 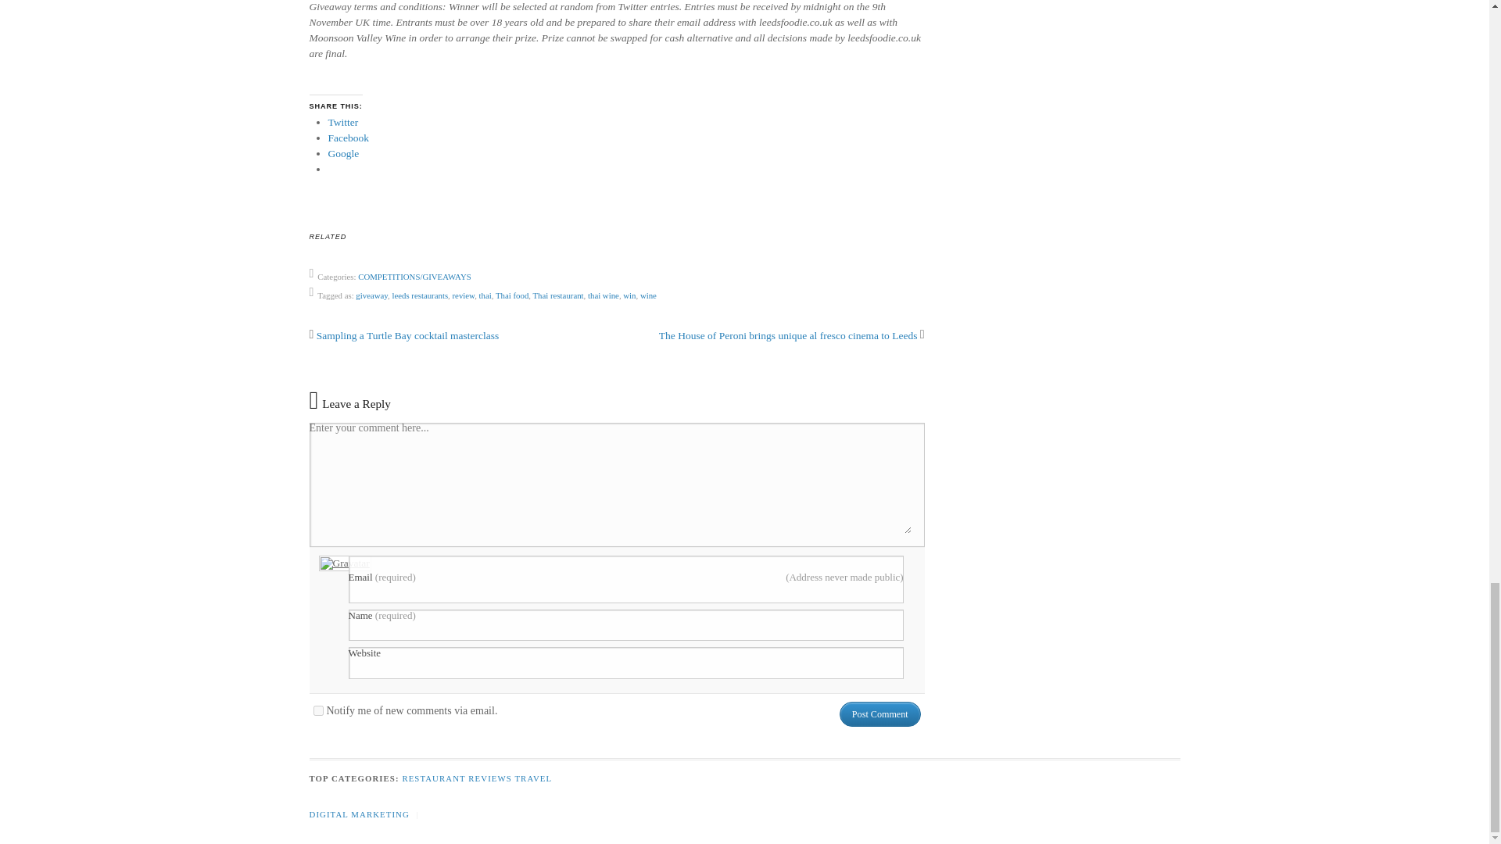 What do you see at coordinates (629, 295) in the screenshot?
I see `win` at bounding box center [629, 295].